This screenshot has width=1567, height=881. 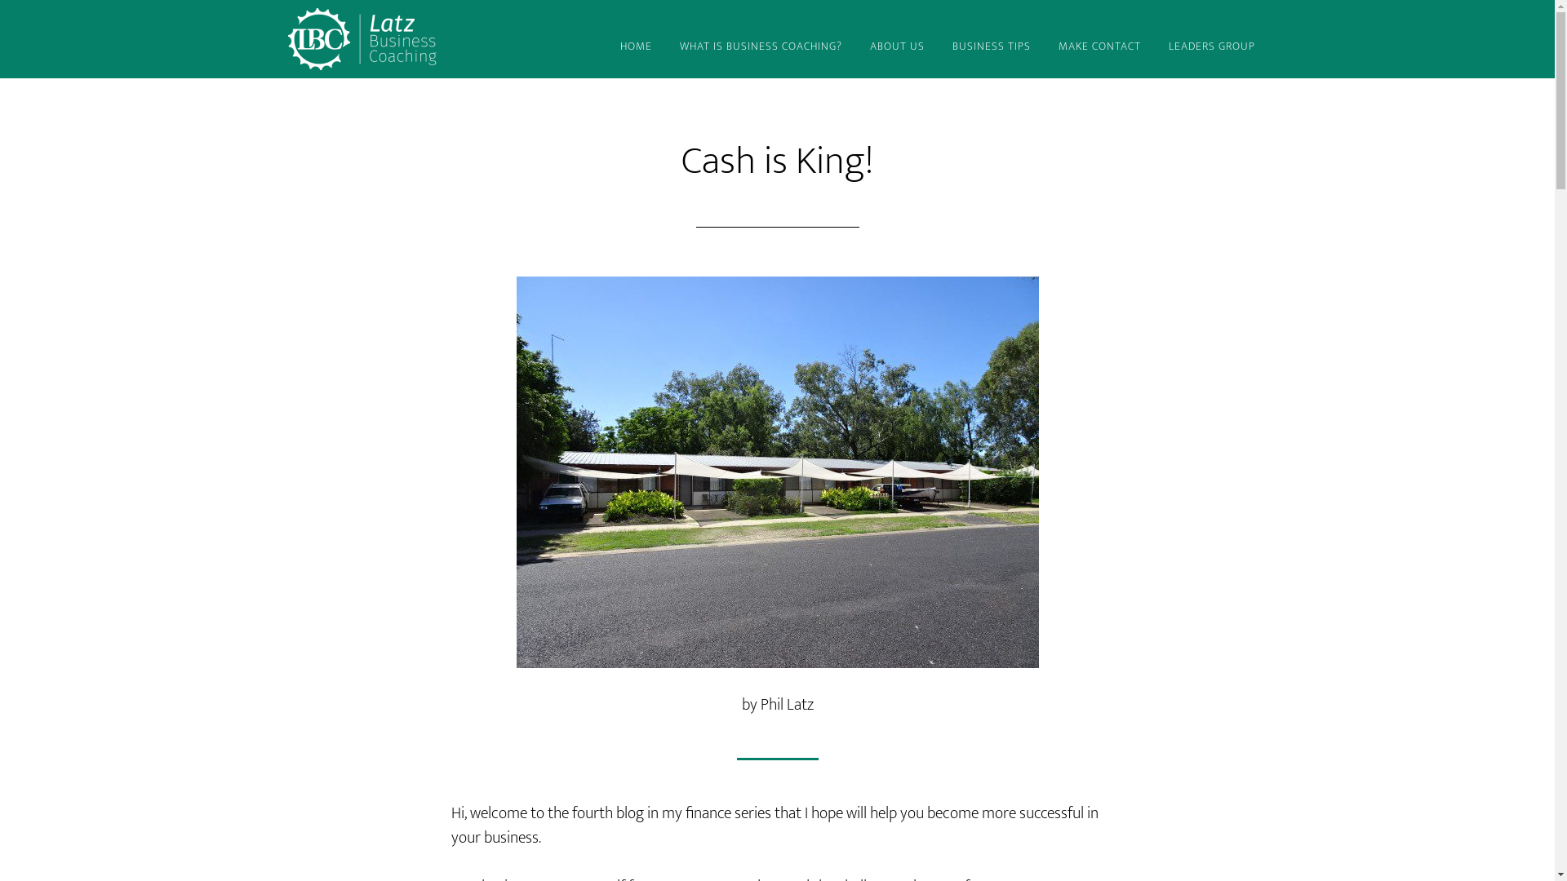 I want to click on HOME, so click(x=635, y=47).